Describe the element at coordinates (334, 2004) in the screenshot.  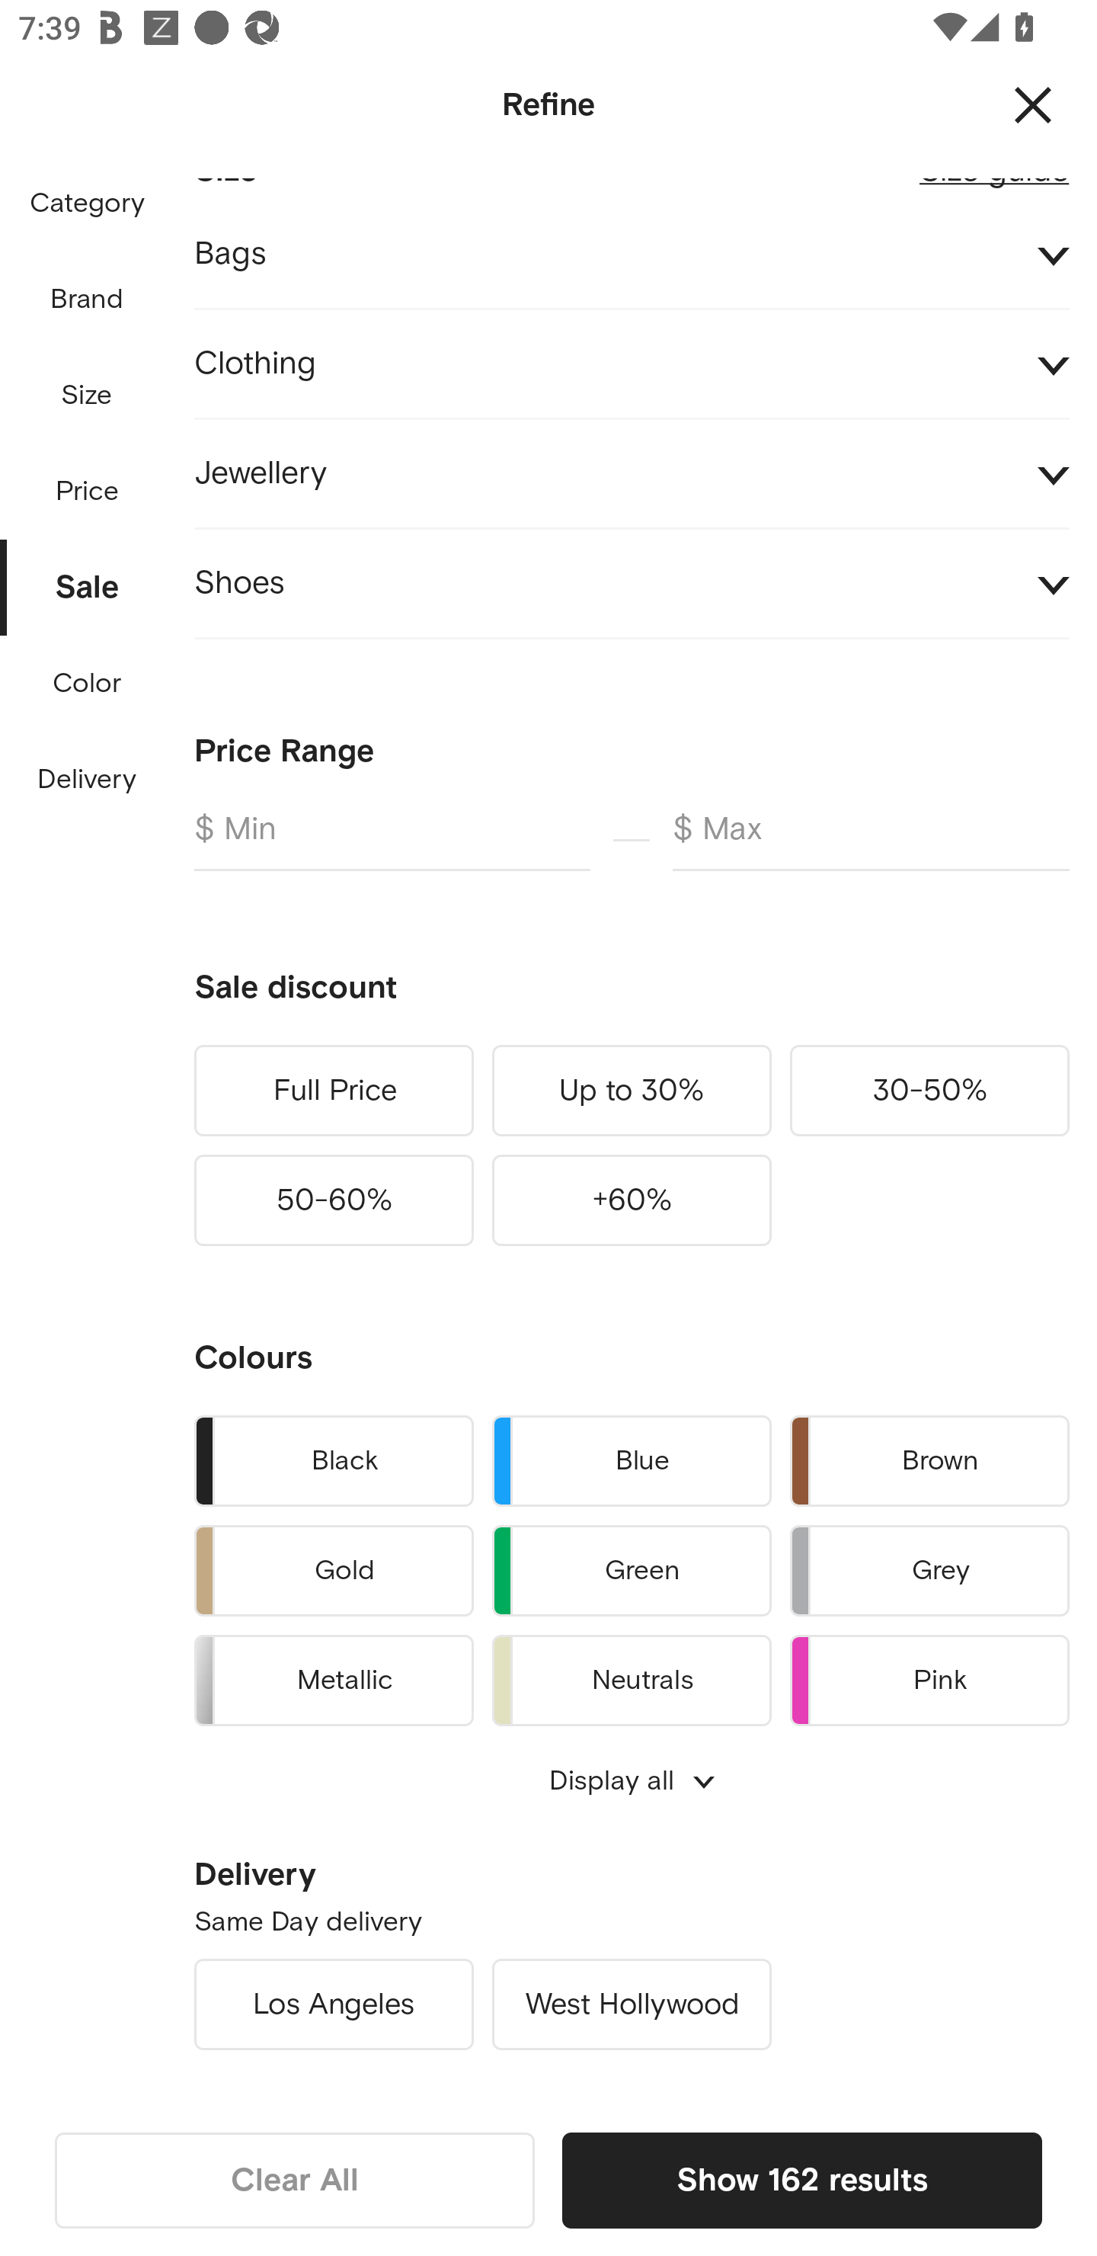
I see `Los Angeles` at that location.